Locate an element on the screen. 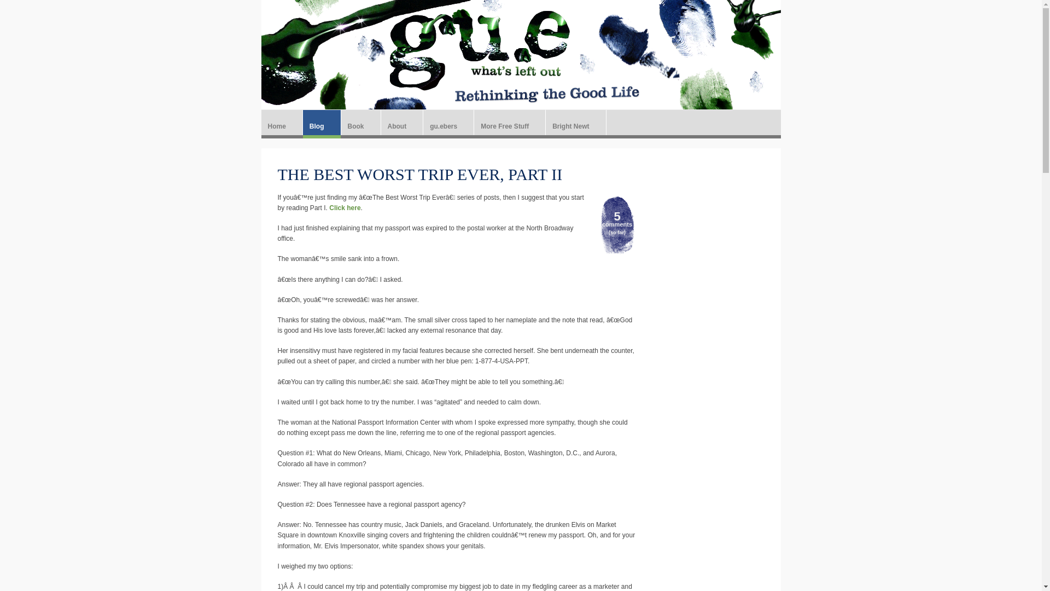 Image resolution: width=1050 pixels, height=591 pixels. Blog is located at coordinates (322, 124).